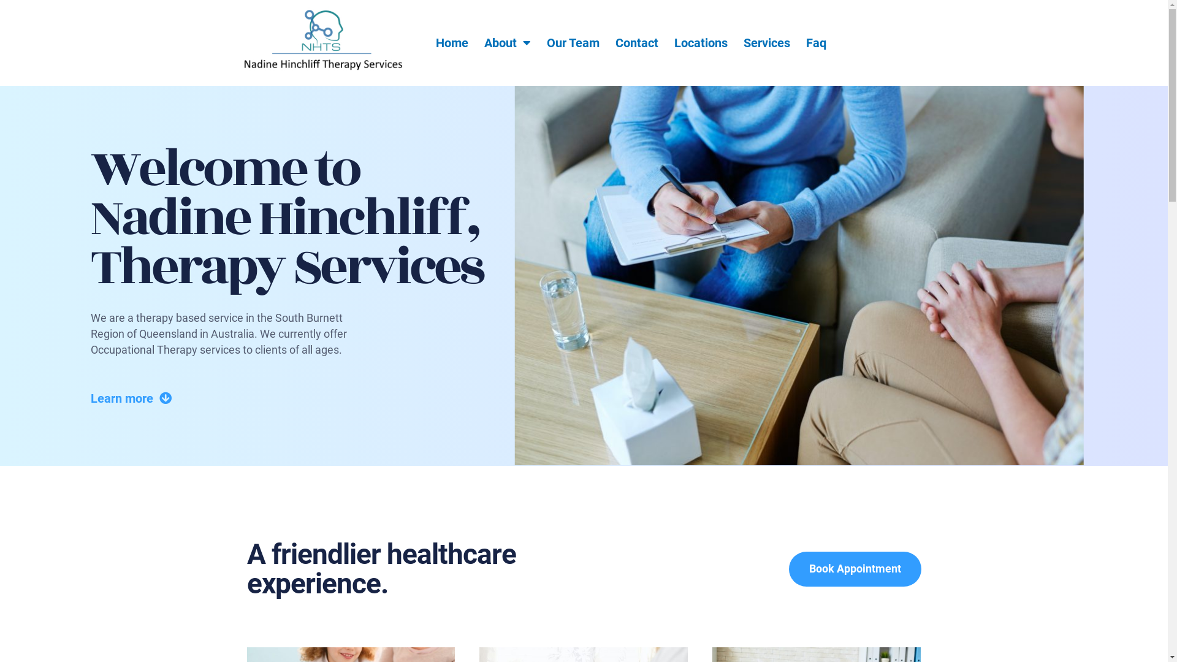 Image resolution: width=1177 pixels, height=662 pixels. Describe the element at coordinates (701, 43) in the screenshot. I see `Locations` at that location.